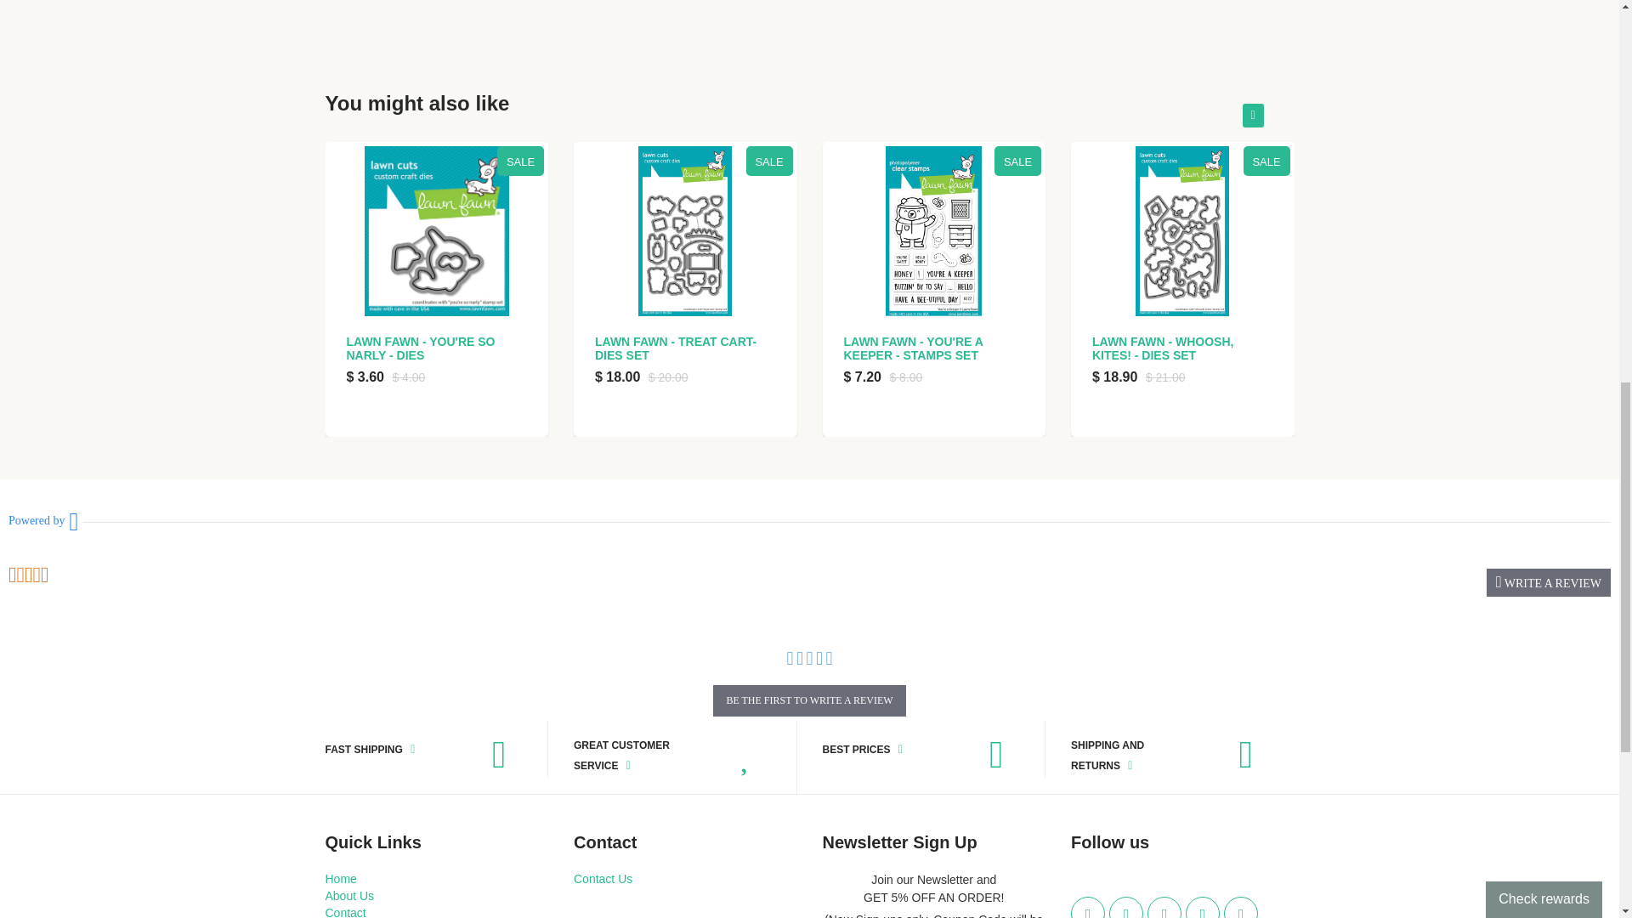 The height and width of the screenshot is (918, 1632). What do you see at coordinates (1087, 908) in the screenshot?
I see `Twitter` at bounding box center [1087, 908].